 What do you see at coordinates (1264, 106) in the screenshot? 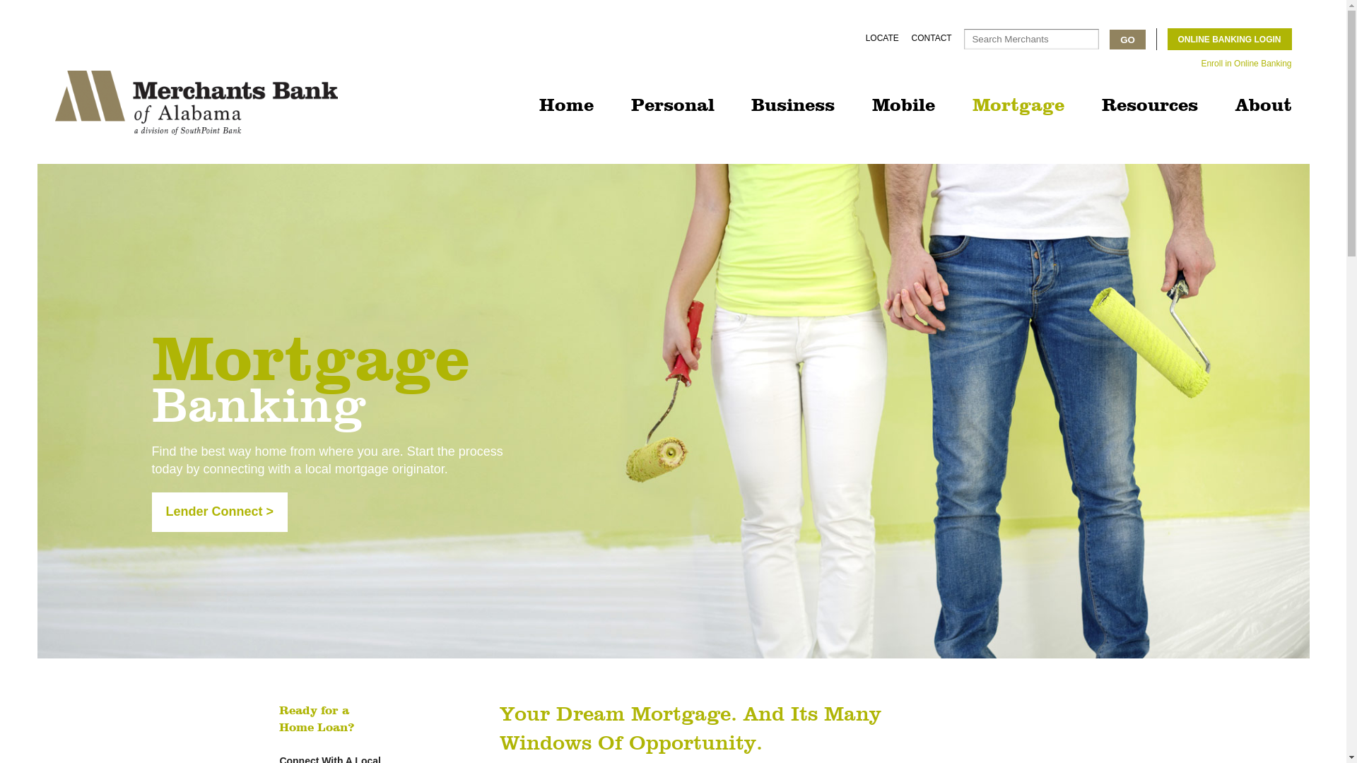
I see `About` at bounding box center [1264, 106].